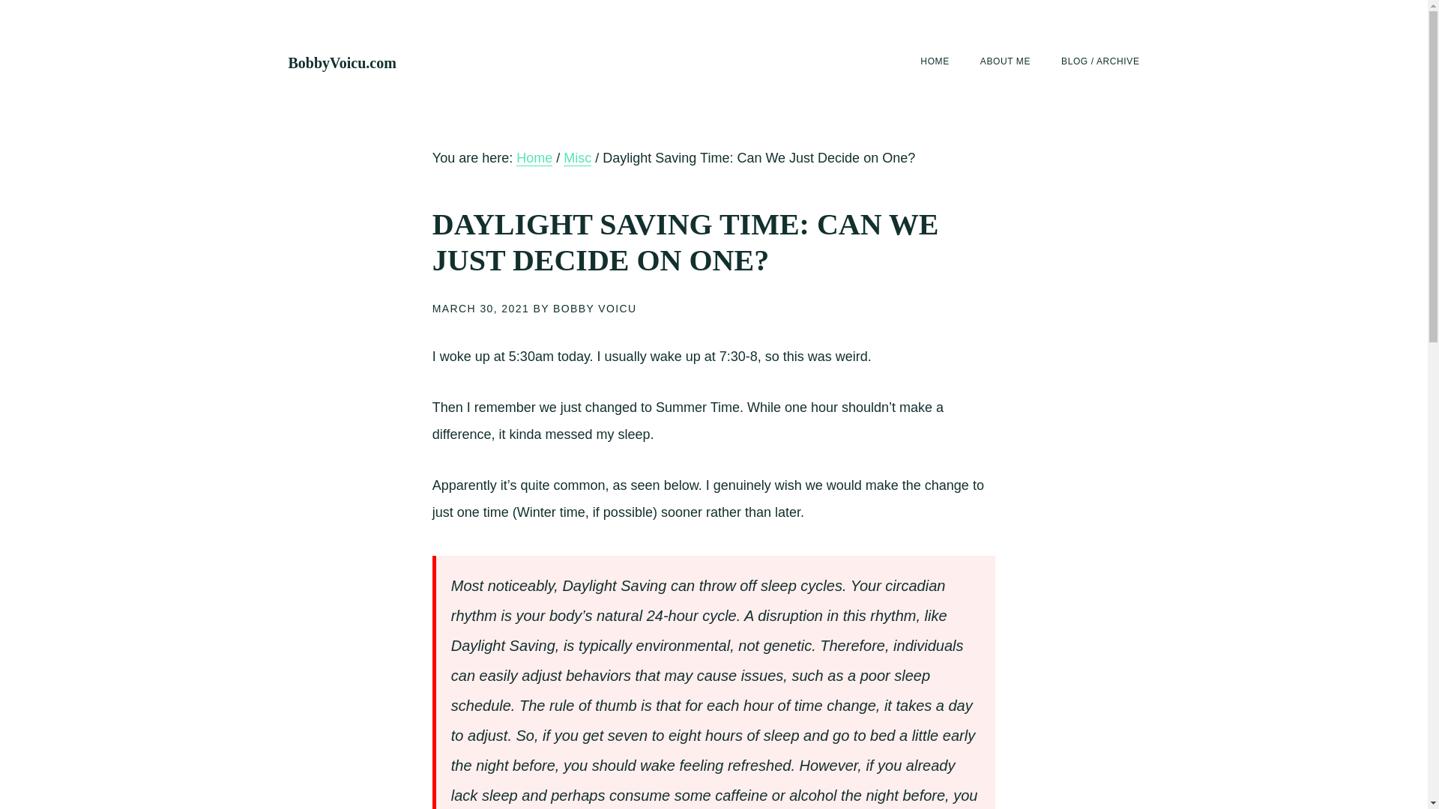 The image size is (1439, 809). Describe the element at coordinates (577, 158) in the screenshot. I see `Misc` at that location.